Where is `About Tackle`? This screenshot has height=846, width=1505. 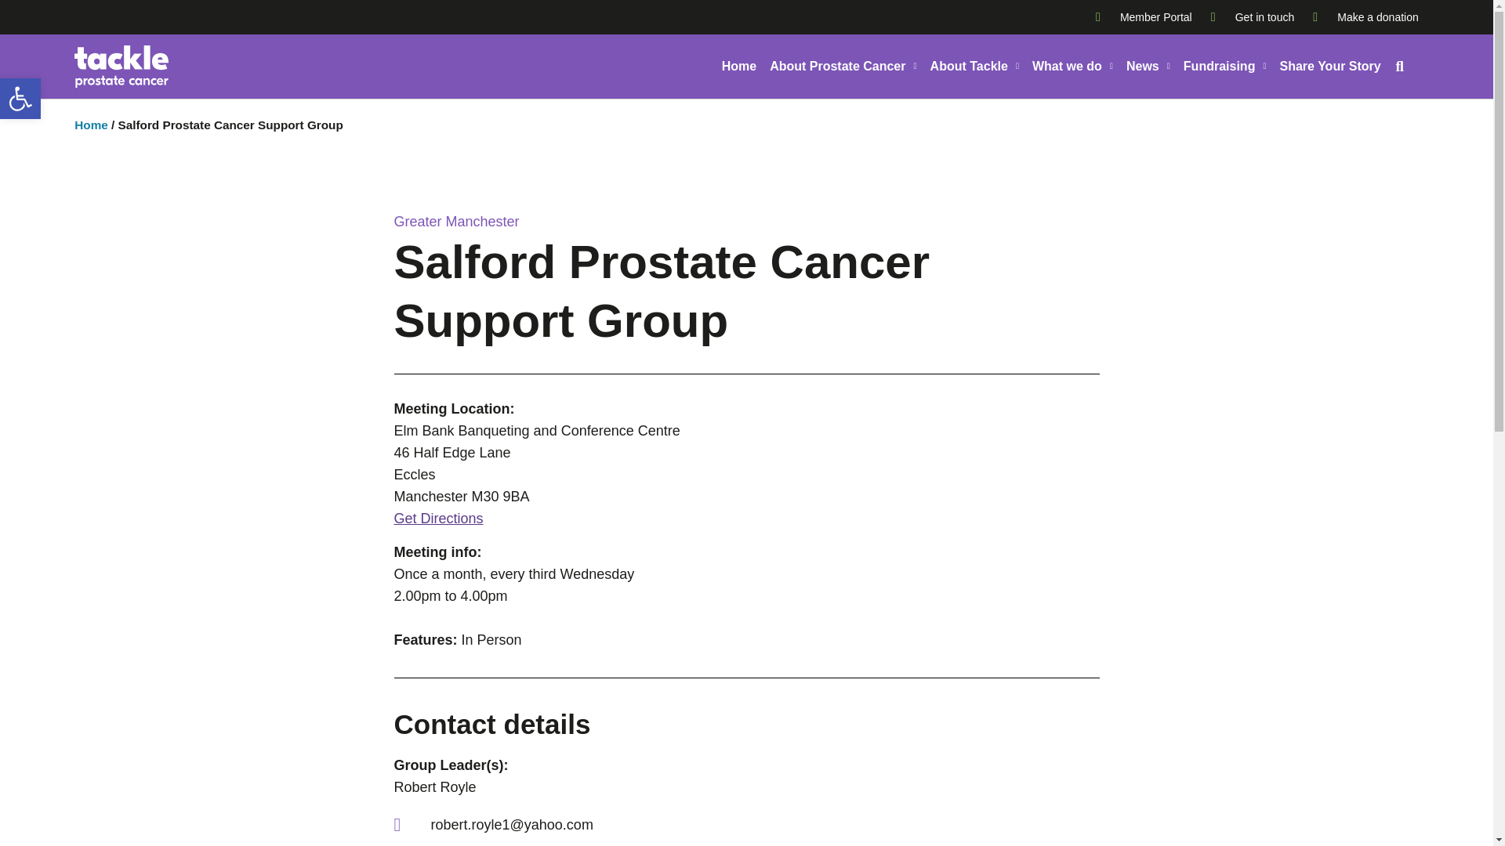 About Tackle is located at coordinates (974, 67).